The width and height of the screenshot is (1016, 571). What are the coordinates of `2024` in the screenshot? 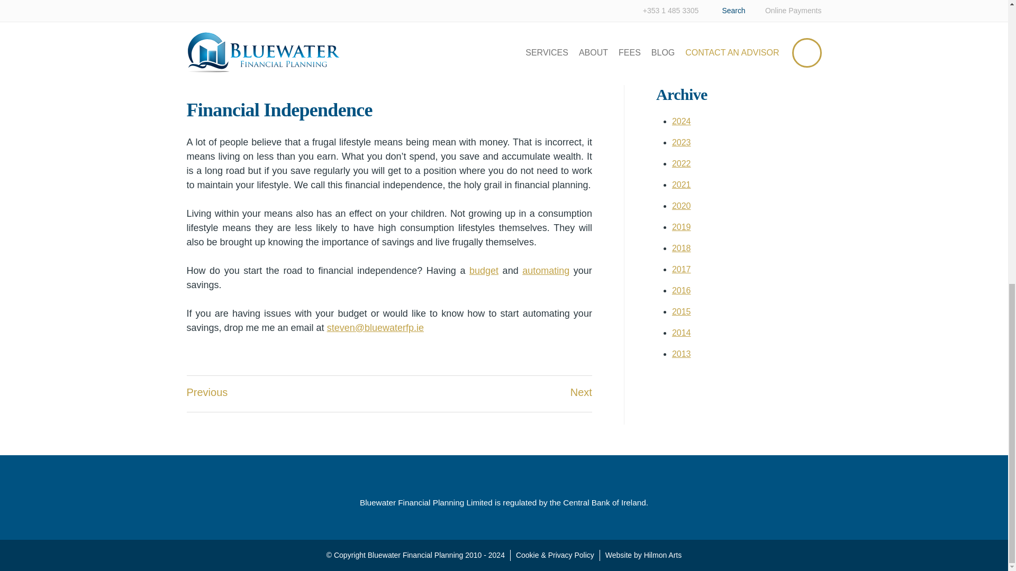 It's located at (681, 121).